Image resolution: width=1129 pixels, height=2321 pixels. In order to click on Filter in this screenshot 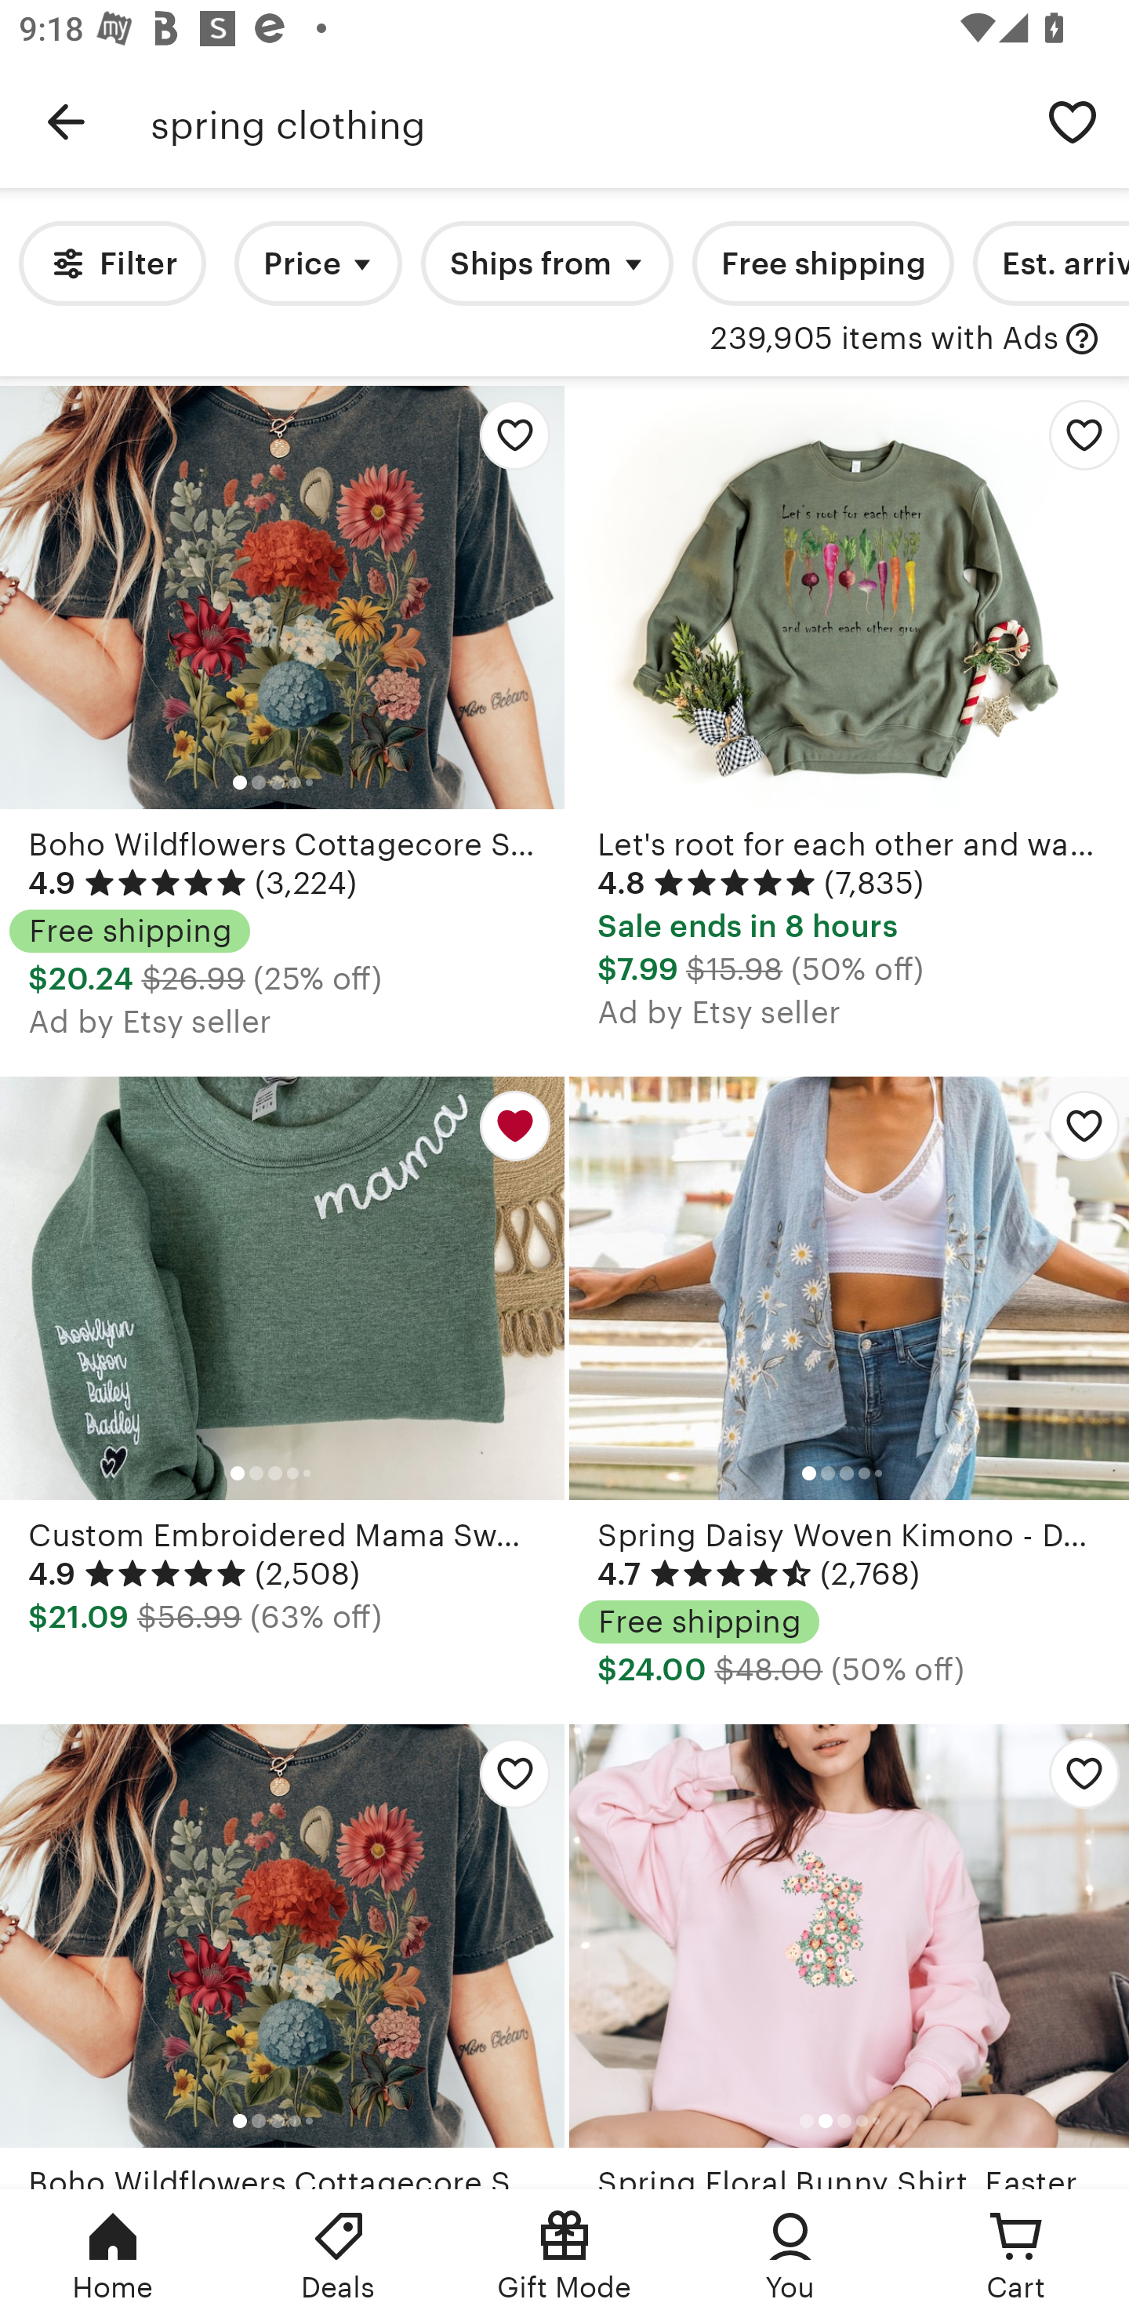, I will do `click(113, 263)`.